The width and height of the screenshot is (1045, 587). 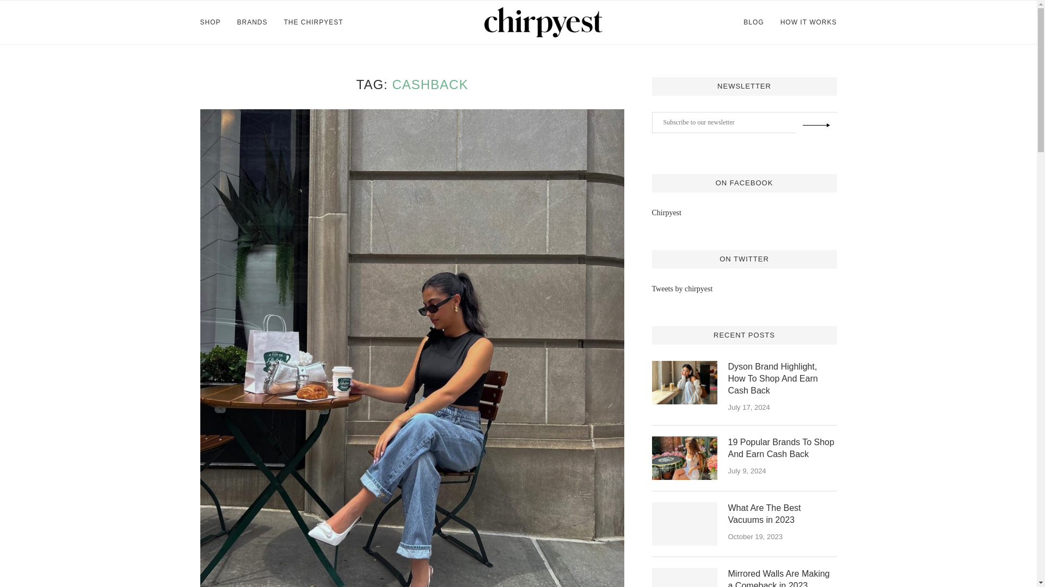 I want to click on Dyson Brand Highlight, How To Shop And Earn Cash Back, so click(x=685, y=383).